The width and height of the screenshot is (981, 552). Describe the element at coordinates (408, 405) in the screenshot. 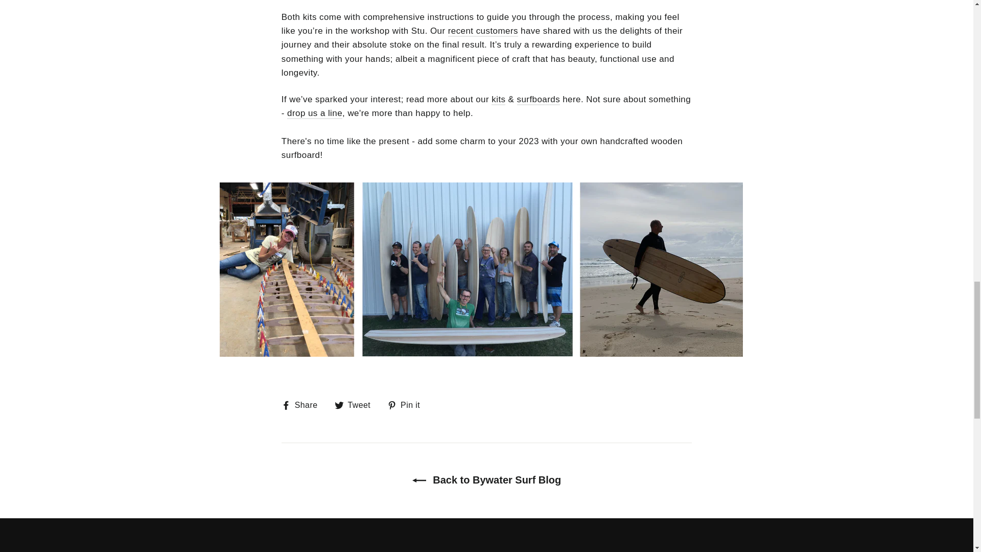

I see `Pin on Pinterest` at that location.